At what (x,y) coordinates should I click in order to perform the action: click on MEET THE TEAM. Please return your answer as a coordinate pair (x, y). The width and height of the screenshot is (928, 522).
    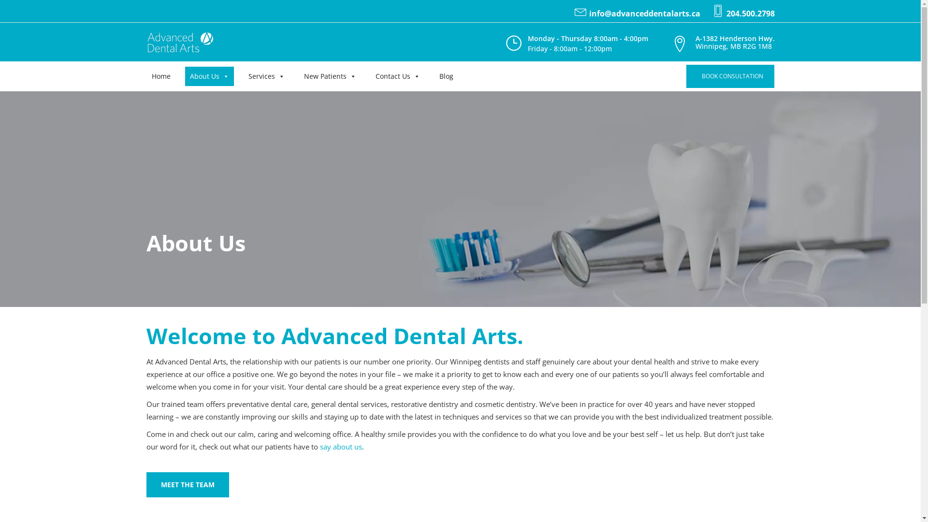
    Looking at the image, I should click on (188, 485).